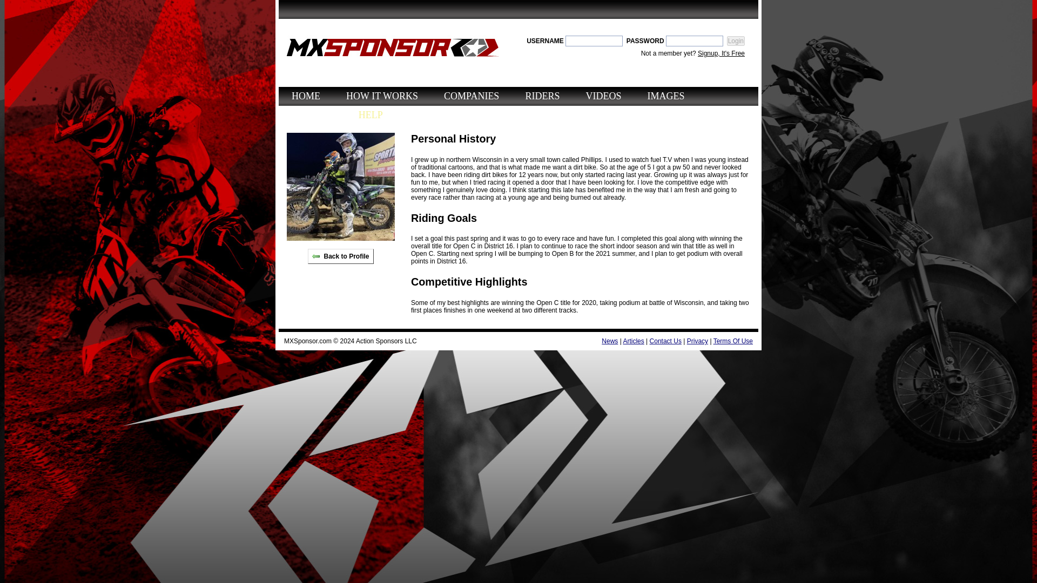  Describe the element at coordinates (665, 341) in the screenshot. I see `Contact Us` at that location.